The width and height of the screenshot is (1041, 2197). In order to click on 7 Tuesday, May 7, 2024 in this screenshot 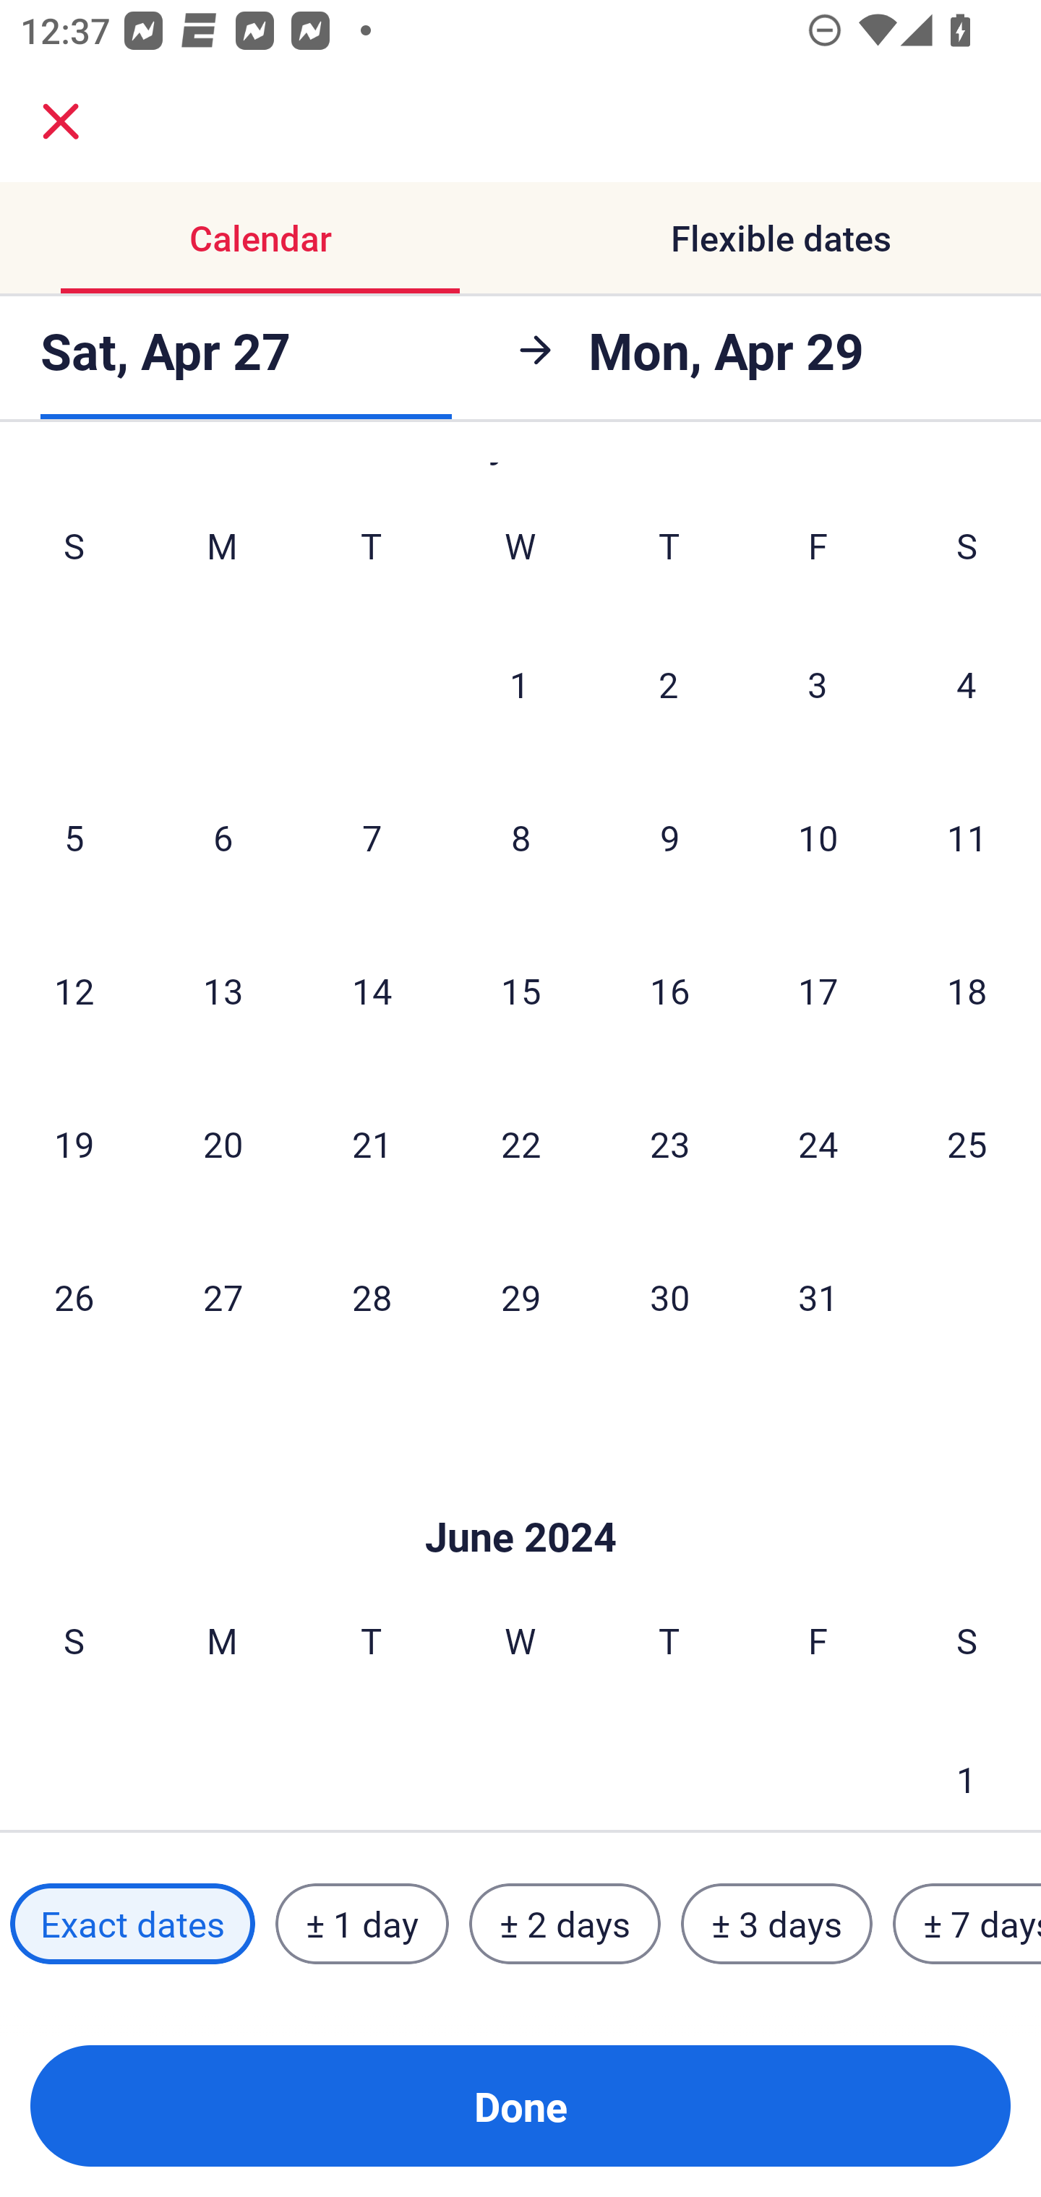, I will do `click(372, 837)`.